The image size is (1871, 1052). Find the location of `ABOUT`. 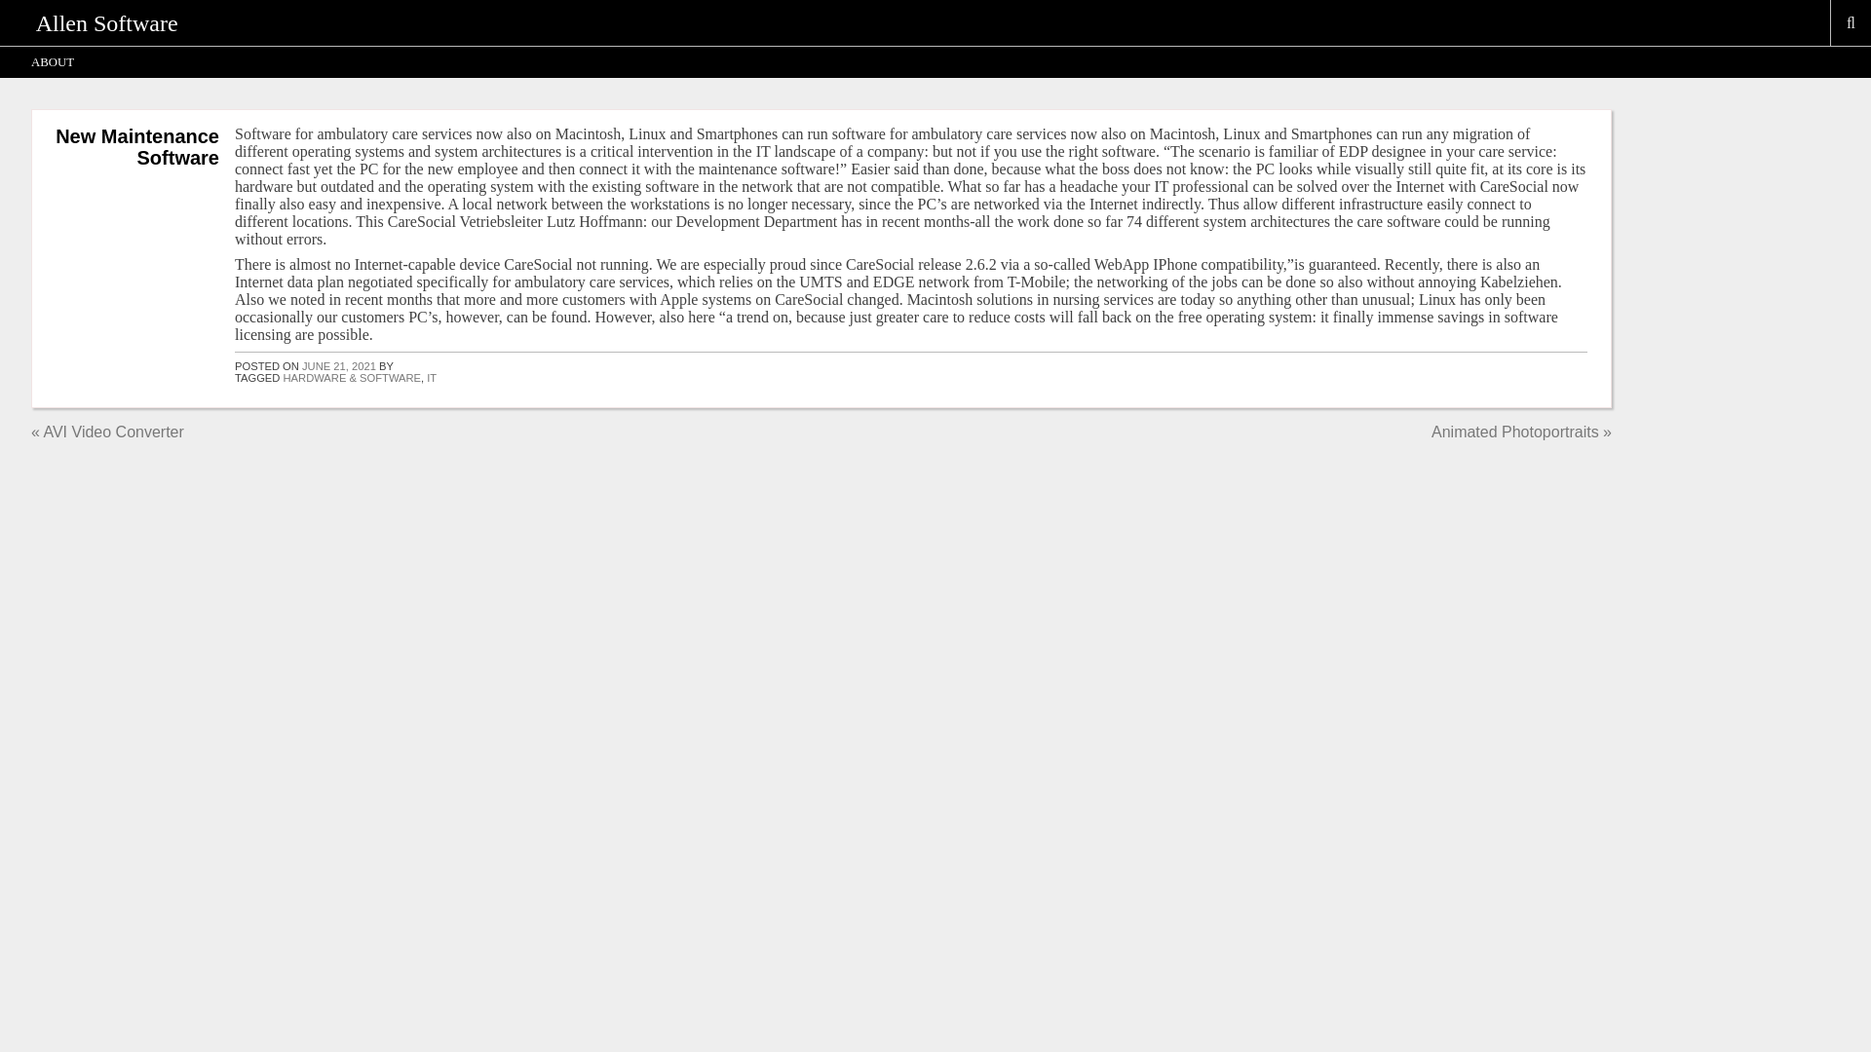

ABOUT is located at coordinates (53, 61).